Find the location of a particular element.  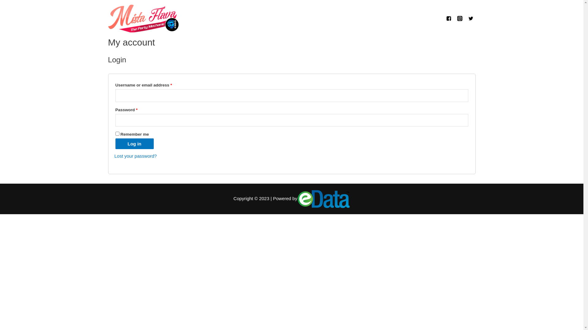

Contact is located at coordinates (388, 19).